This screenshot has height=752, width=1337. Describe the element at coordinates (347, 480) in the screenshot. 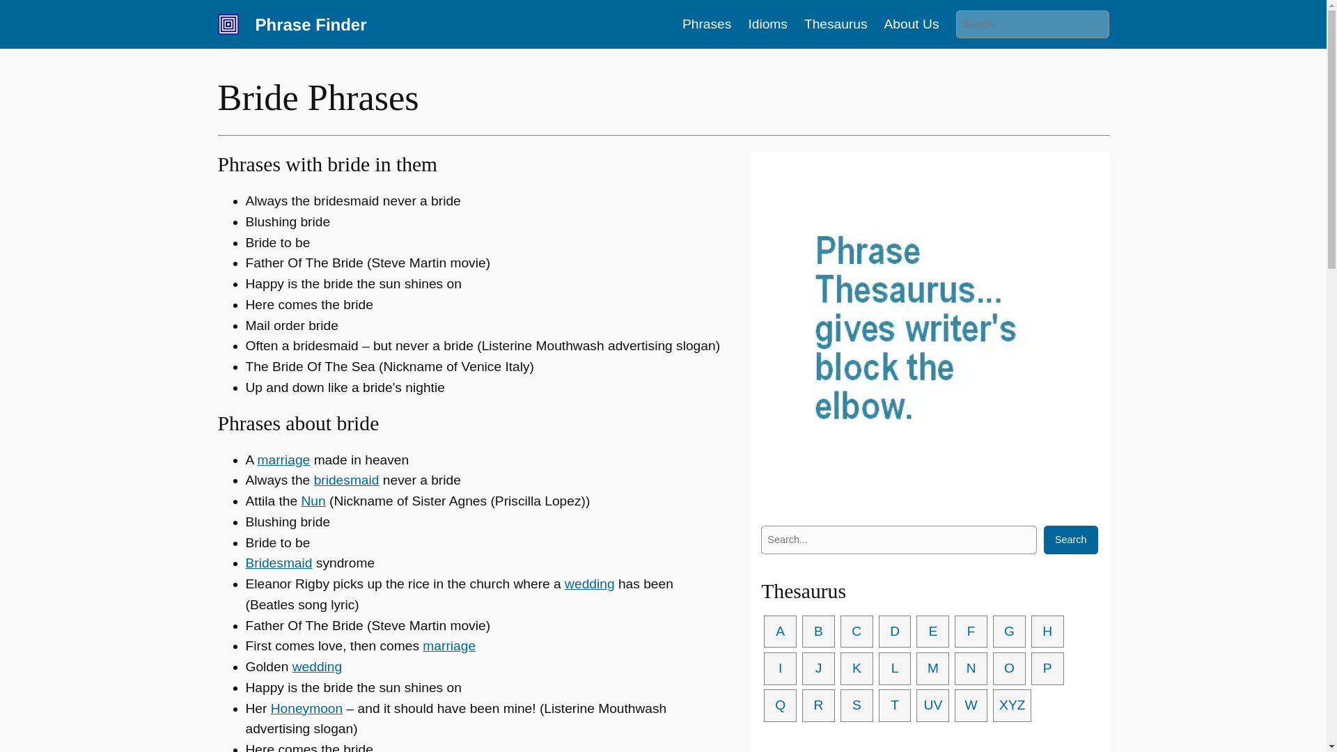

I see `bridesmaid` at that location.